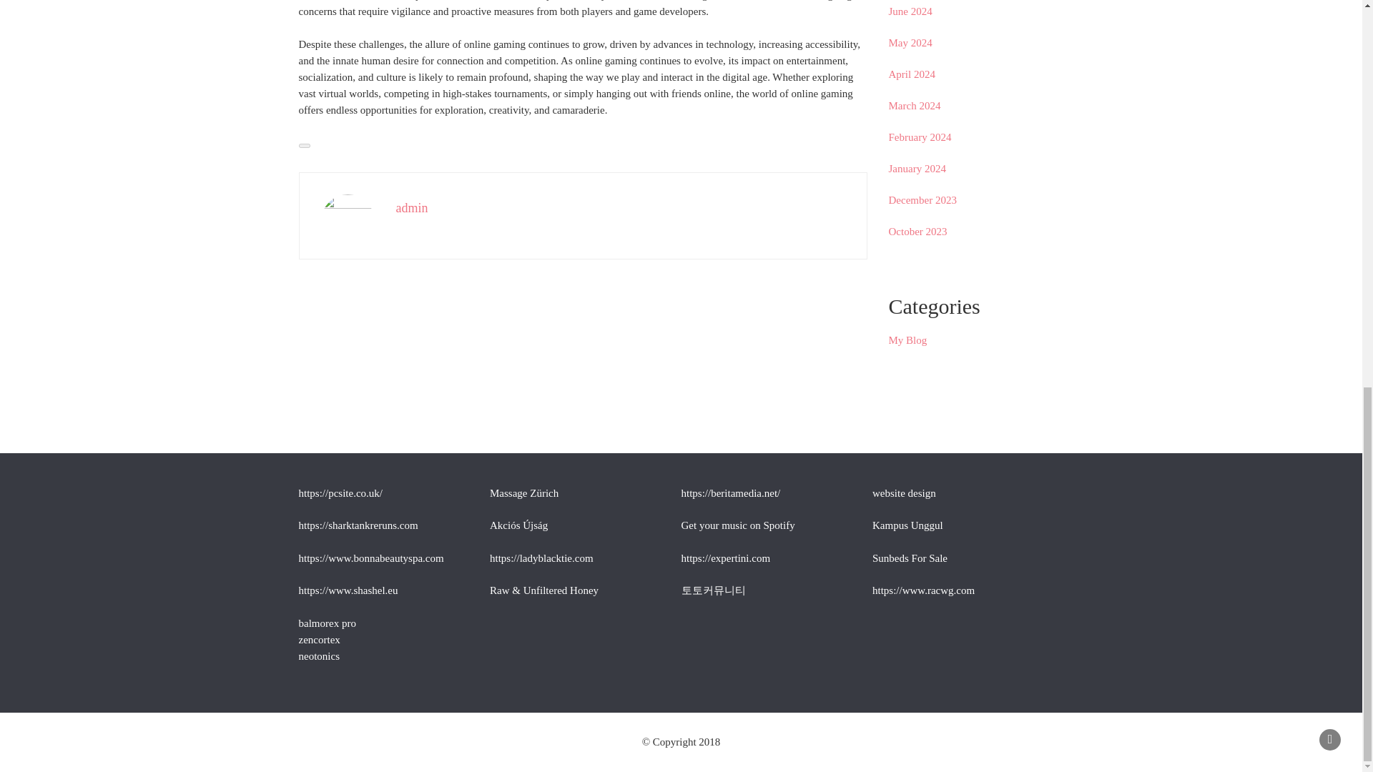 The width and height of the screenshot is (1373, 772). I want to click on April 2024, so click(911, 74).